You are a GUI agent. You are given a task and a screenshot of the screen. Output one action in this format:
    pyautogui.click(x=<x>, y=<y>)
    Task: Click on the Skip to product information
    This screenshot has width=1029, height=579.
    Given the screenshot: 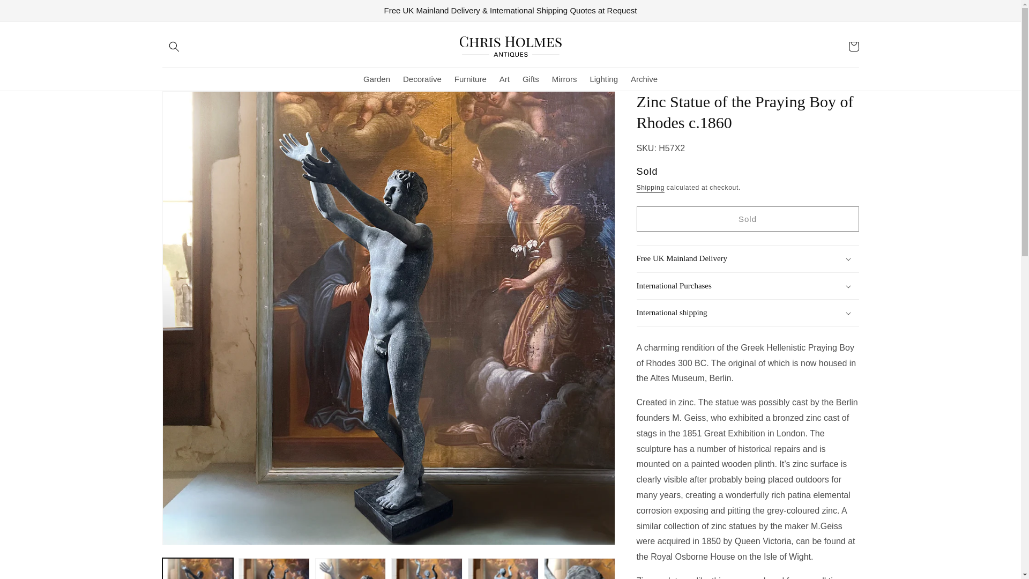 What is the action you would take?
    pyautogui.click(x=194, y=103)
    